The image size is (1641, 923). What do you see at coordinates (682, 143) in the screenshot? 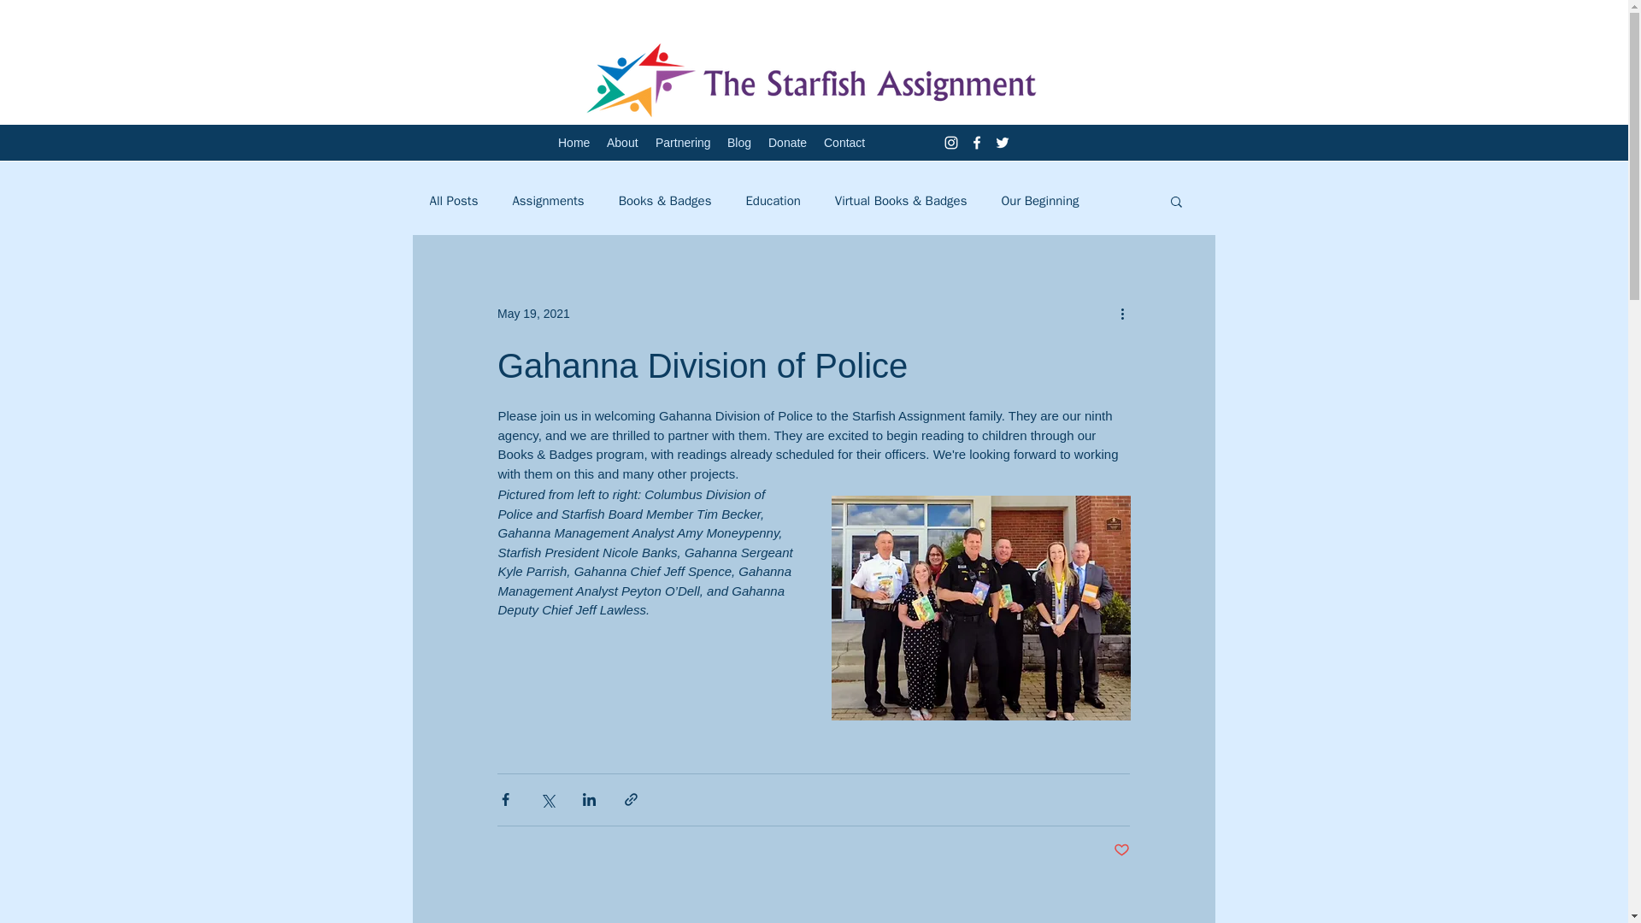
I see `Partnering` at bounding box center [682, 143].